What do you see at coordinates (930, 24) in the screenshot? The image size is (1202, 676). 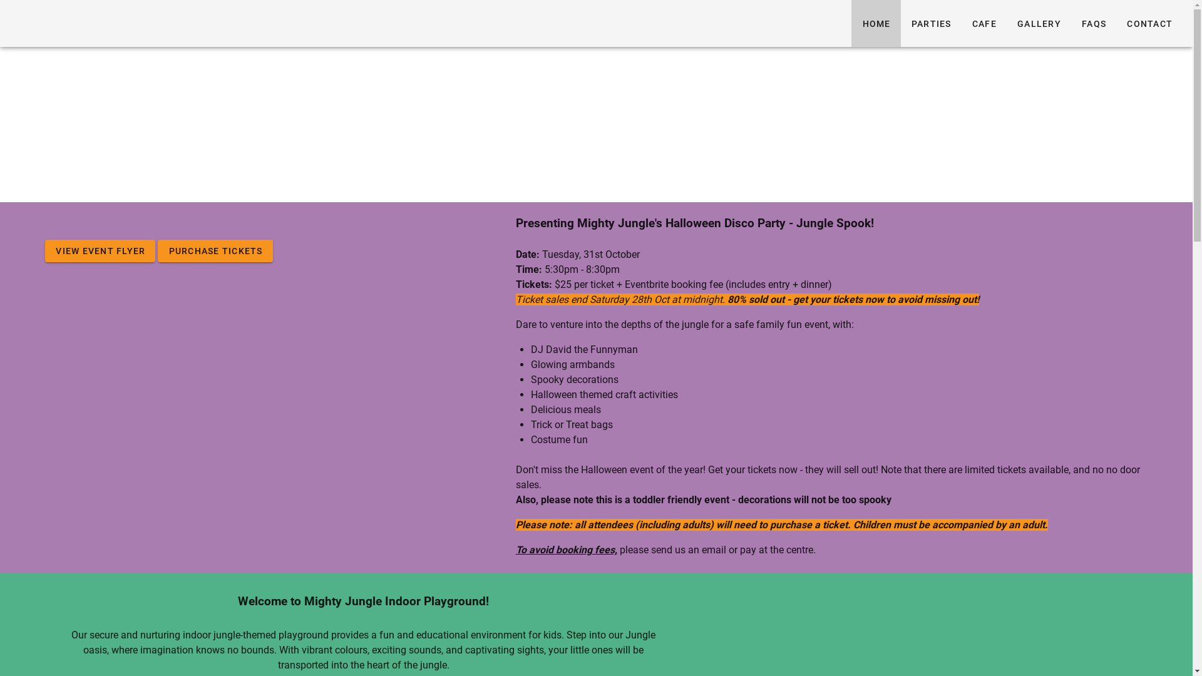 I see `PARTIES` at bounding box center [930, 24].